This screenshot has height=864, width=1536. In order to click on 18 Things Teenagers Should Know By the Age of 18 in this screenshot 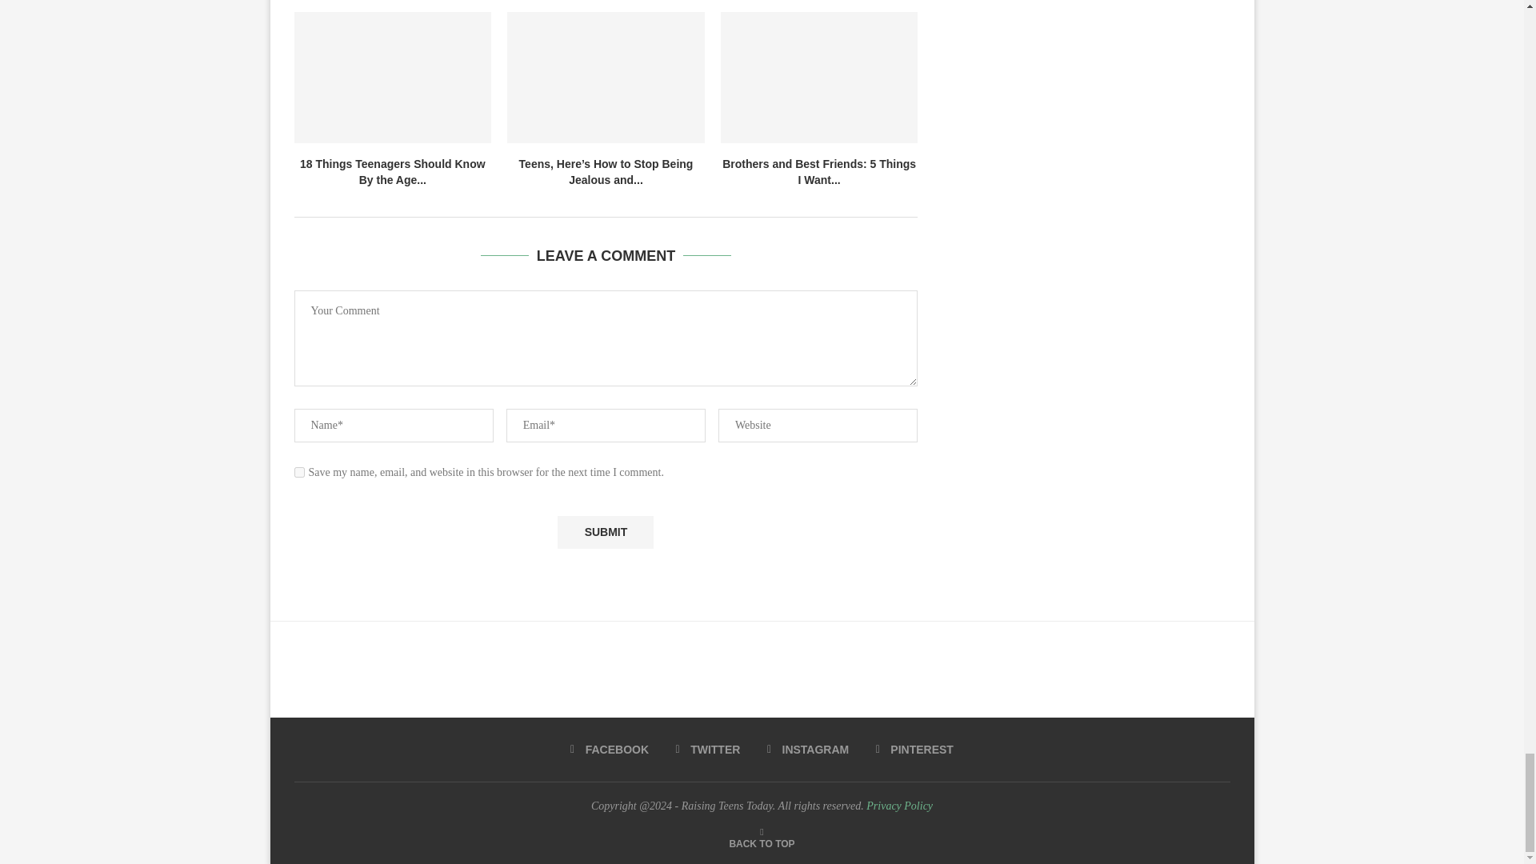, I will do `click(393, 78)`.